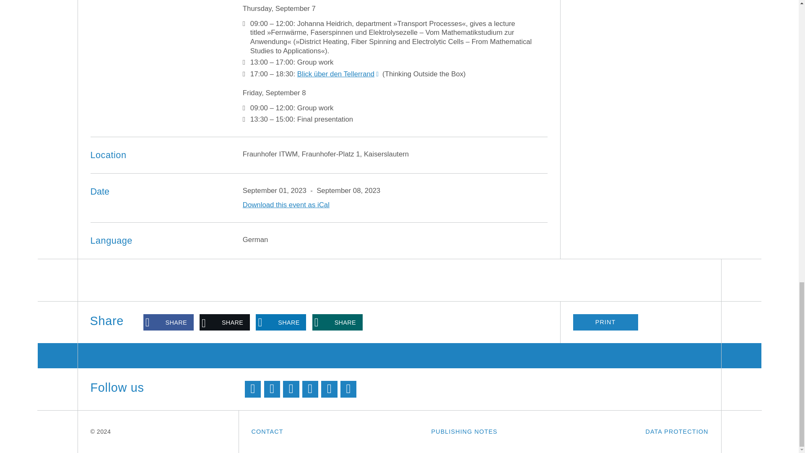 Image resolution: width=805 pixels, height=453 pixels. I want to click on Share on Facebook, so click(169, 323).